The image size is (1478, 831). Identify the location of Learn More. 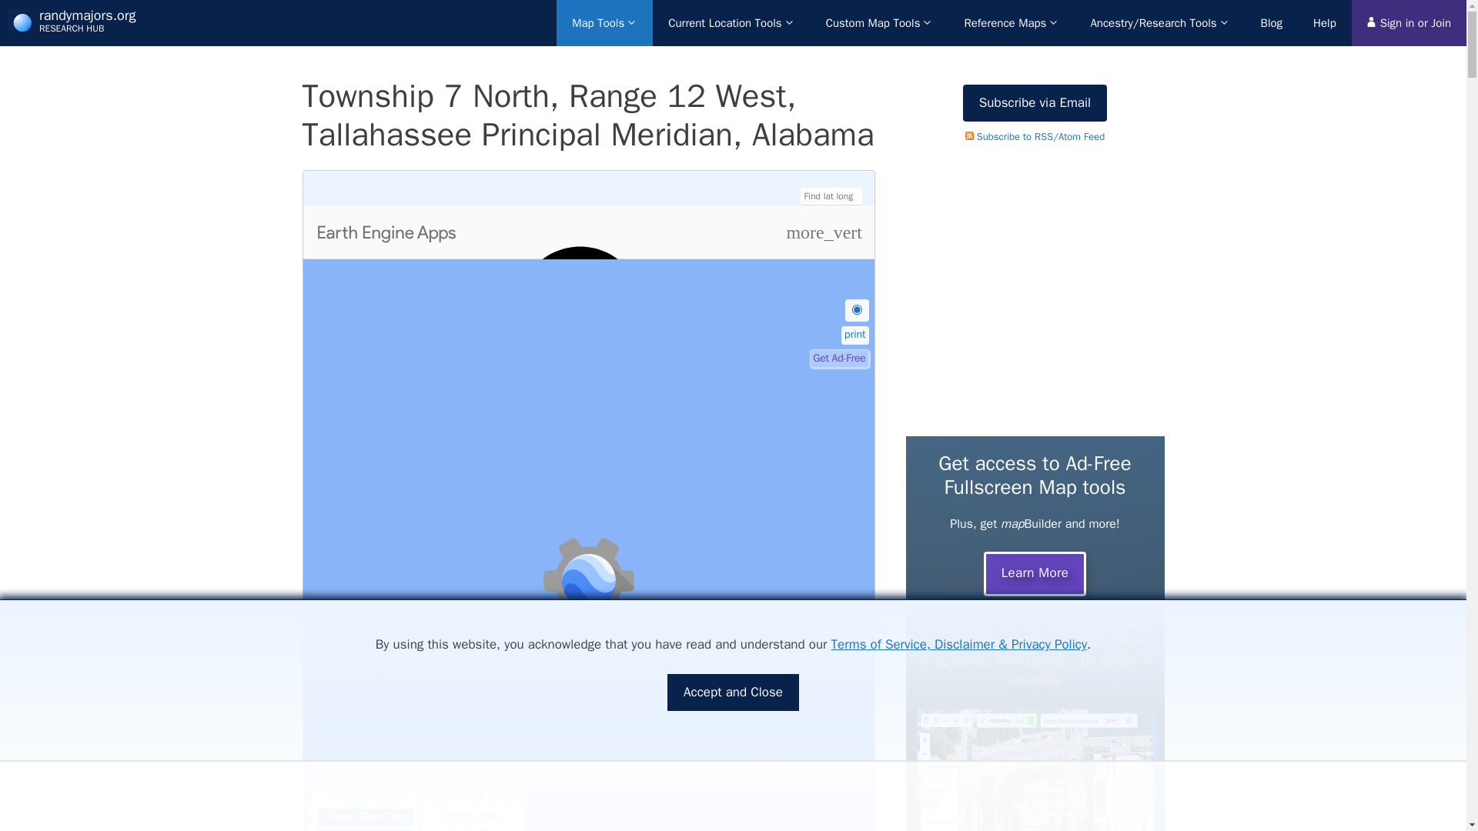
(1035, 574).